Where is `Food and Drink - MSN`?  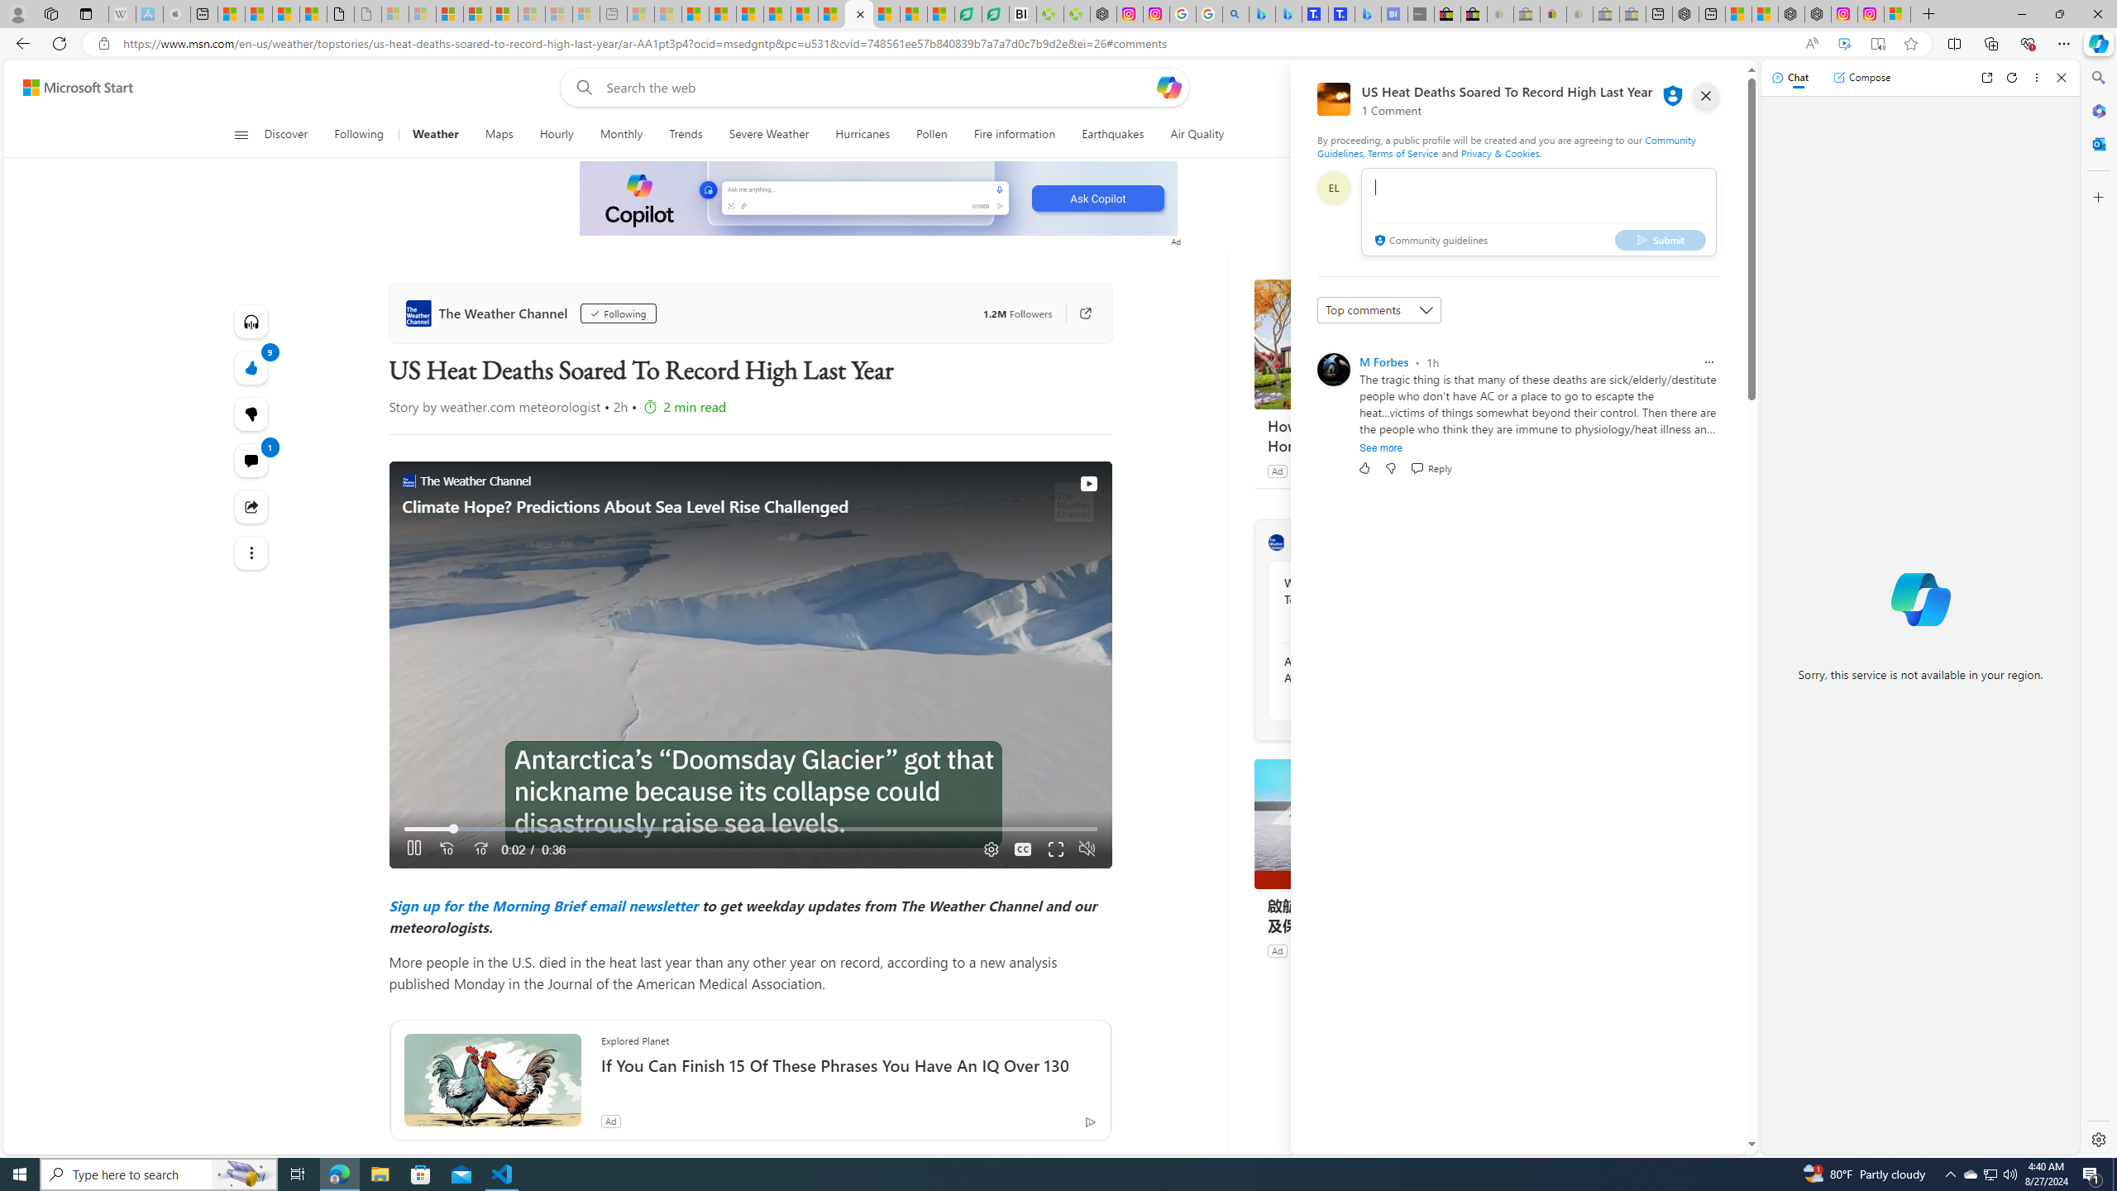 Food and Drink - MSN is located at coordinates (723, 14).